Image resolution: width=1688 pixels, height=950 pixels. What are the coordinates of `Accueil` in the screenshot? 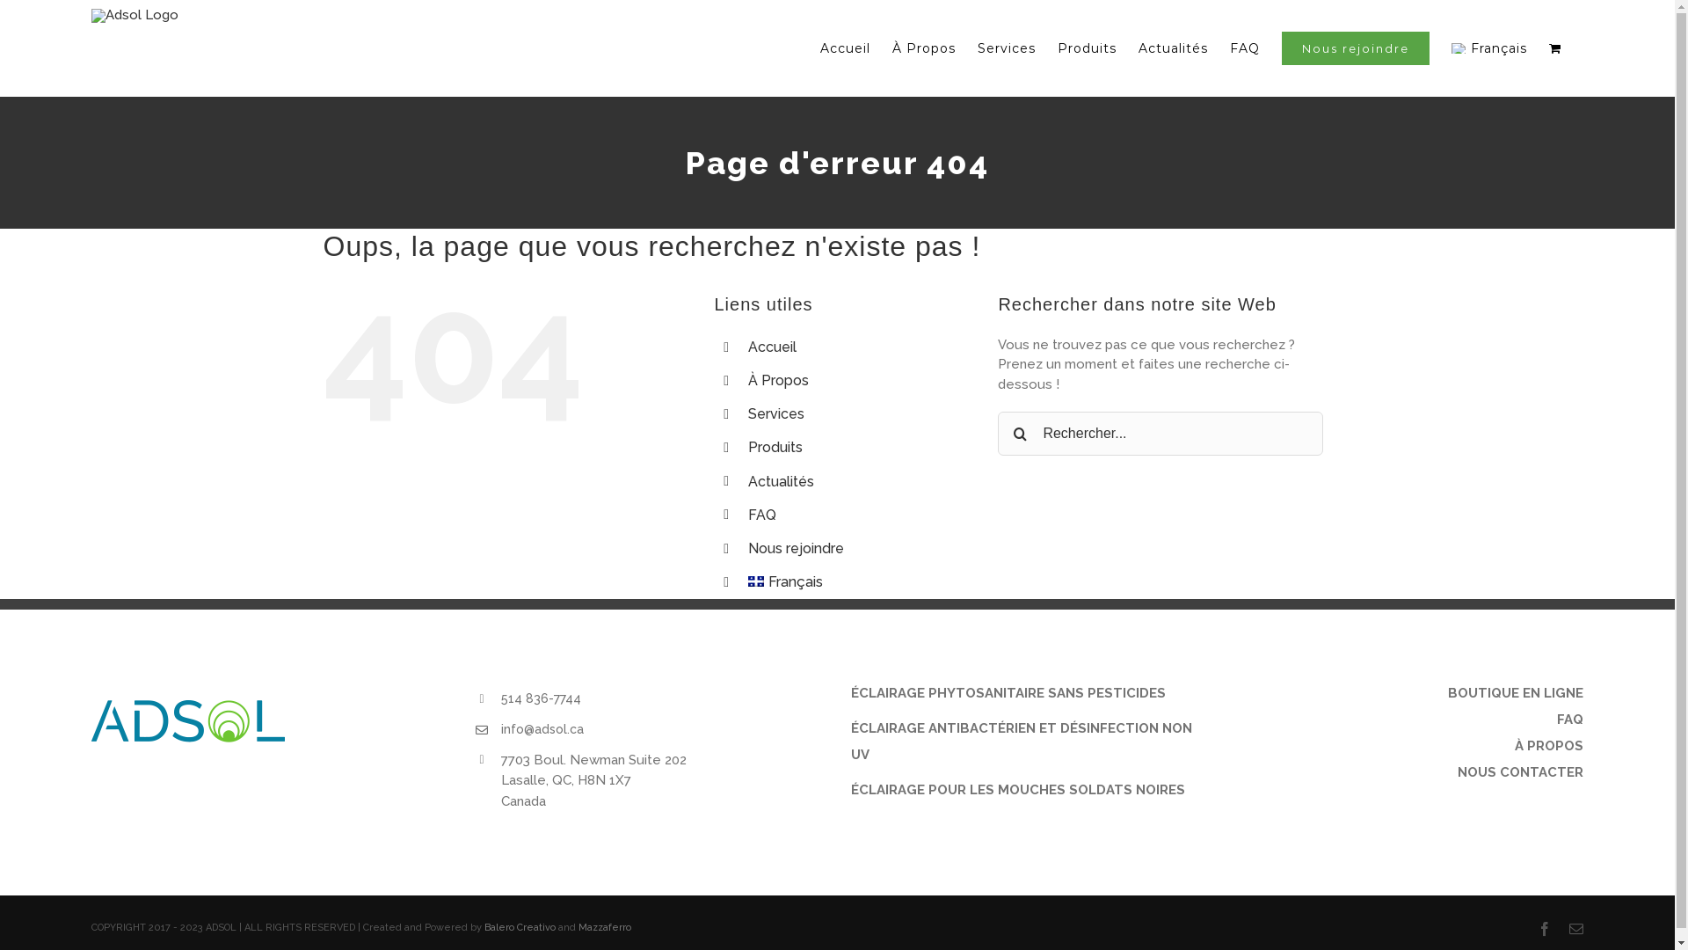 It's located at (772, 347).